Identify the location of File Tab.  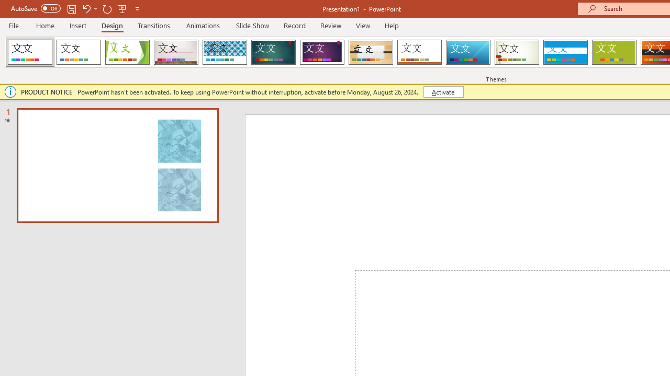
(14, 25).